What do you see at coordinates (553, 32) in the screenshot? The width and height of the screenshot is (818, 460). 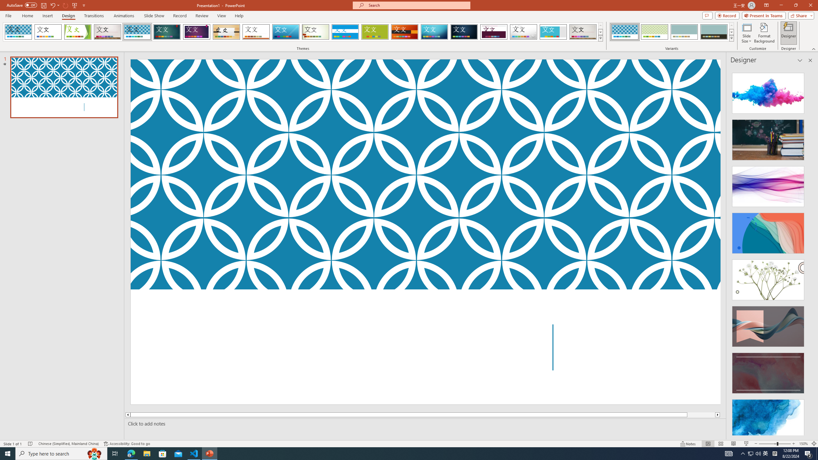 I see `Frame Loading Preview...` at bounding box center [553, 32].